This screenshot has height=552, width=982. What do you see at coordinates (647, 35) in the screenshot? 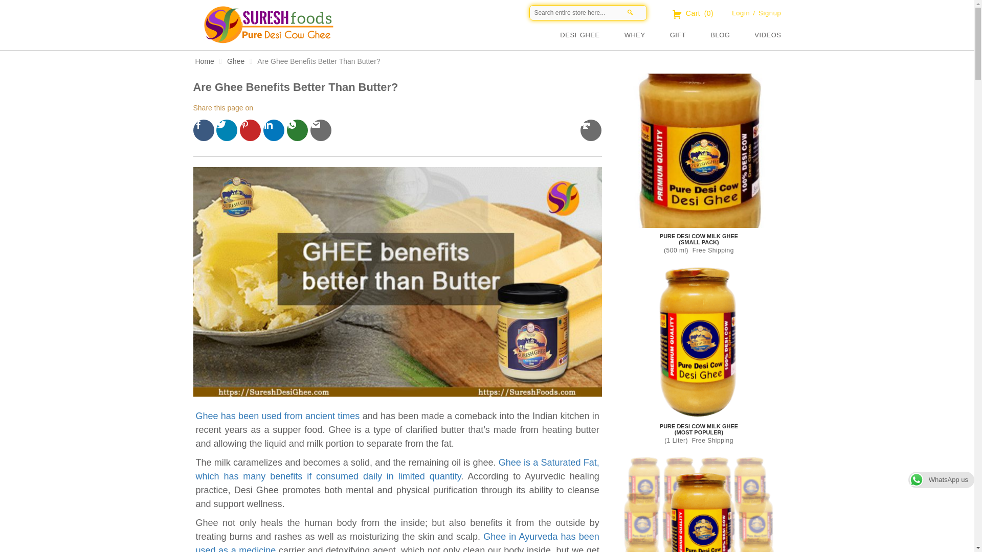
I see `WHEY` at bounding box center [647, 35].